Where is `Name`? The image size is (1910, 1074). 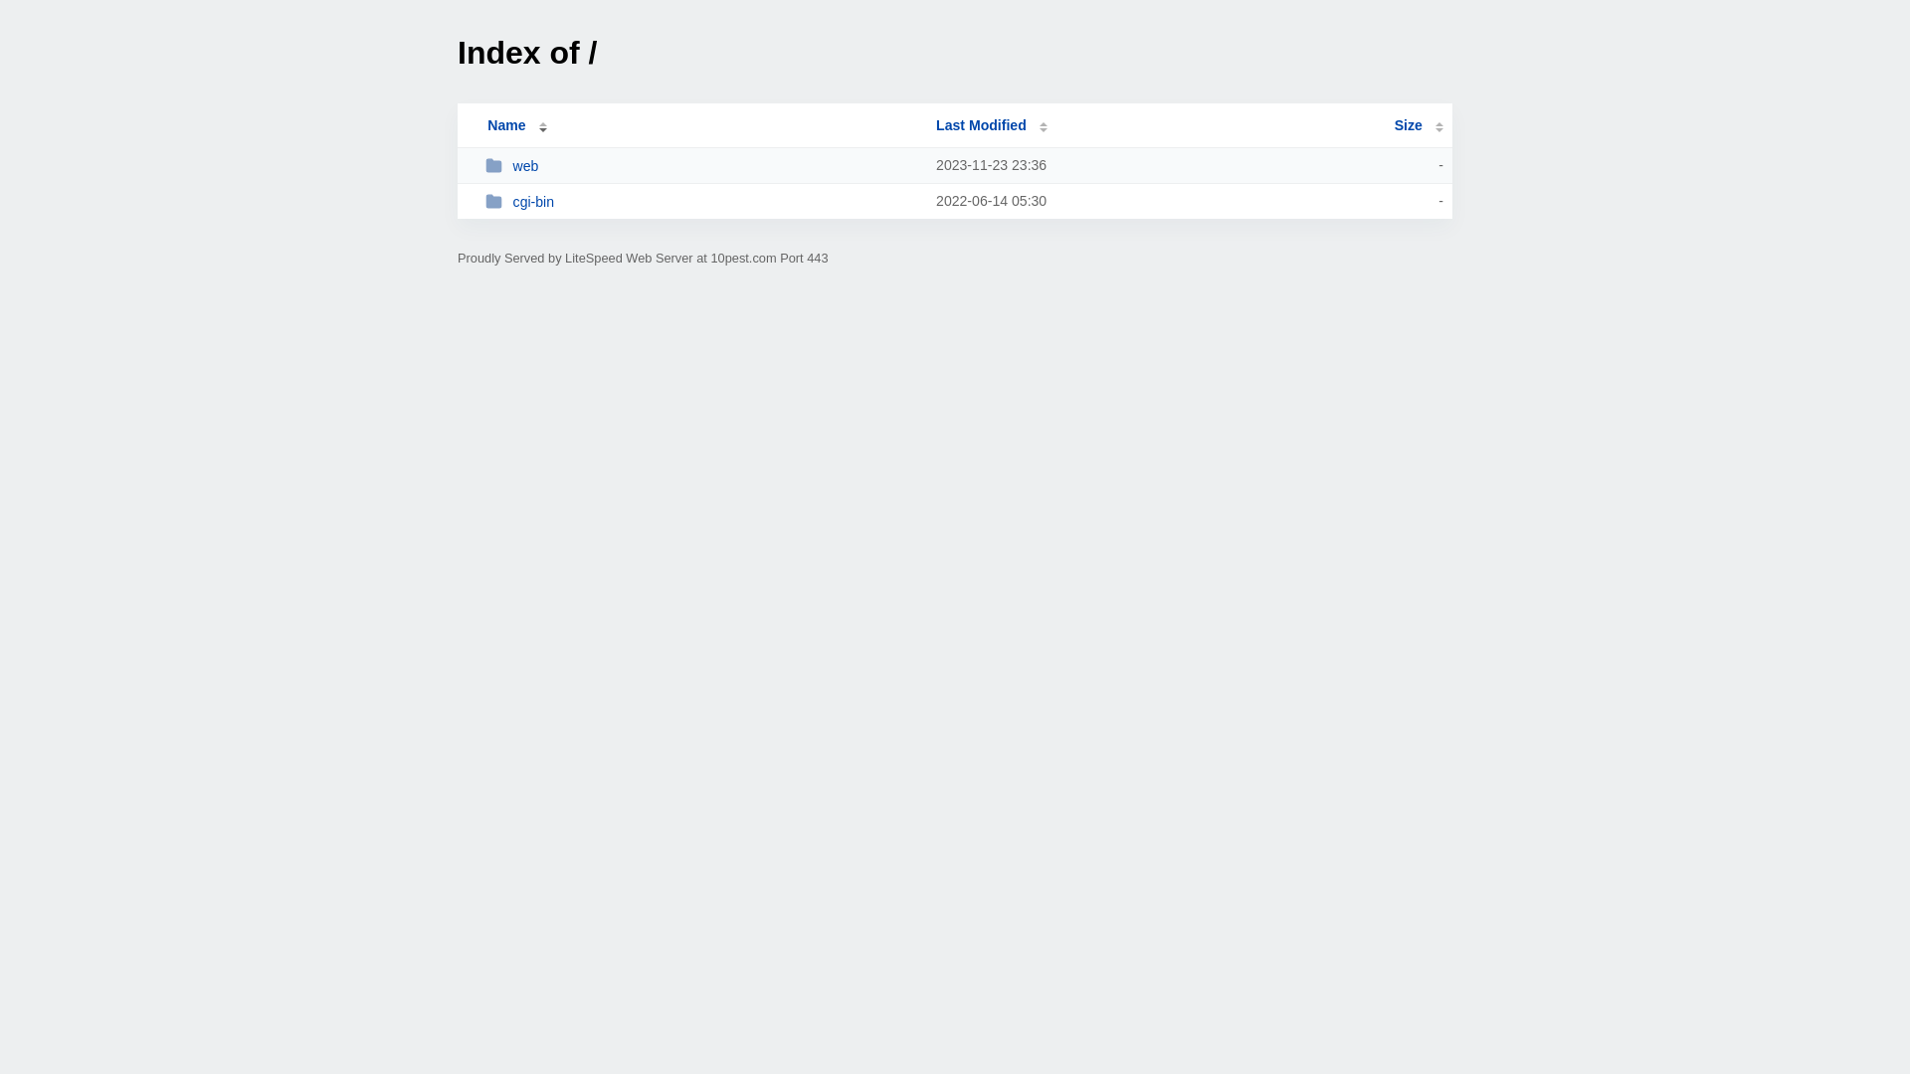
Name is located at coordinates (506, 125).